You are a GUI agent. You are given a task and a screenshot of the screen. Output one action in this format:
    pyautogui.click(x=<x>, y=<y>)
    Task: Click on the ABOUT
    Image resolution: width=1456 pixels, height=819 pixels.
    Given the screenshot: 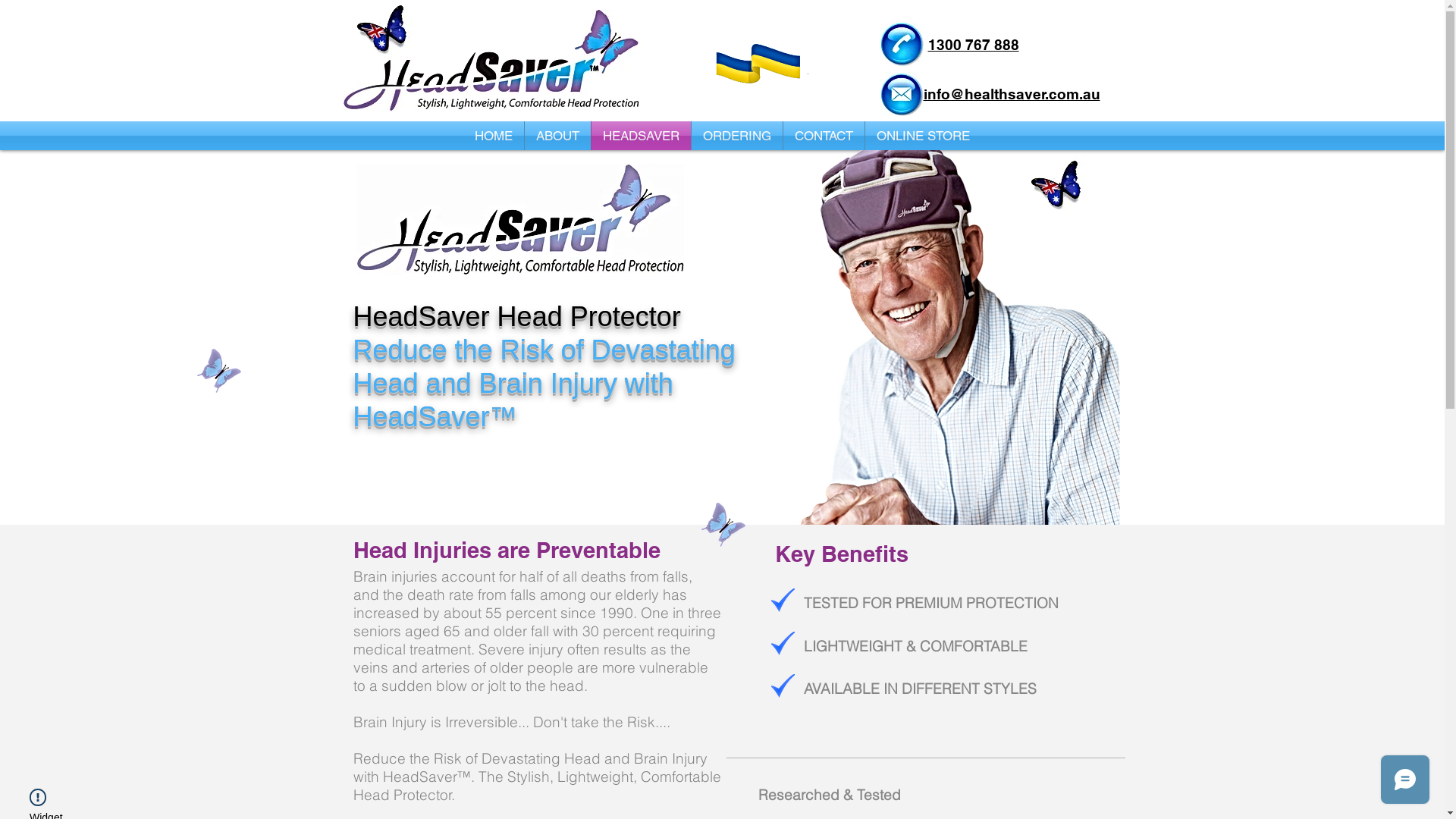 What is the action you would take?
    pyautogui.click(x=558, y=136)
    